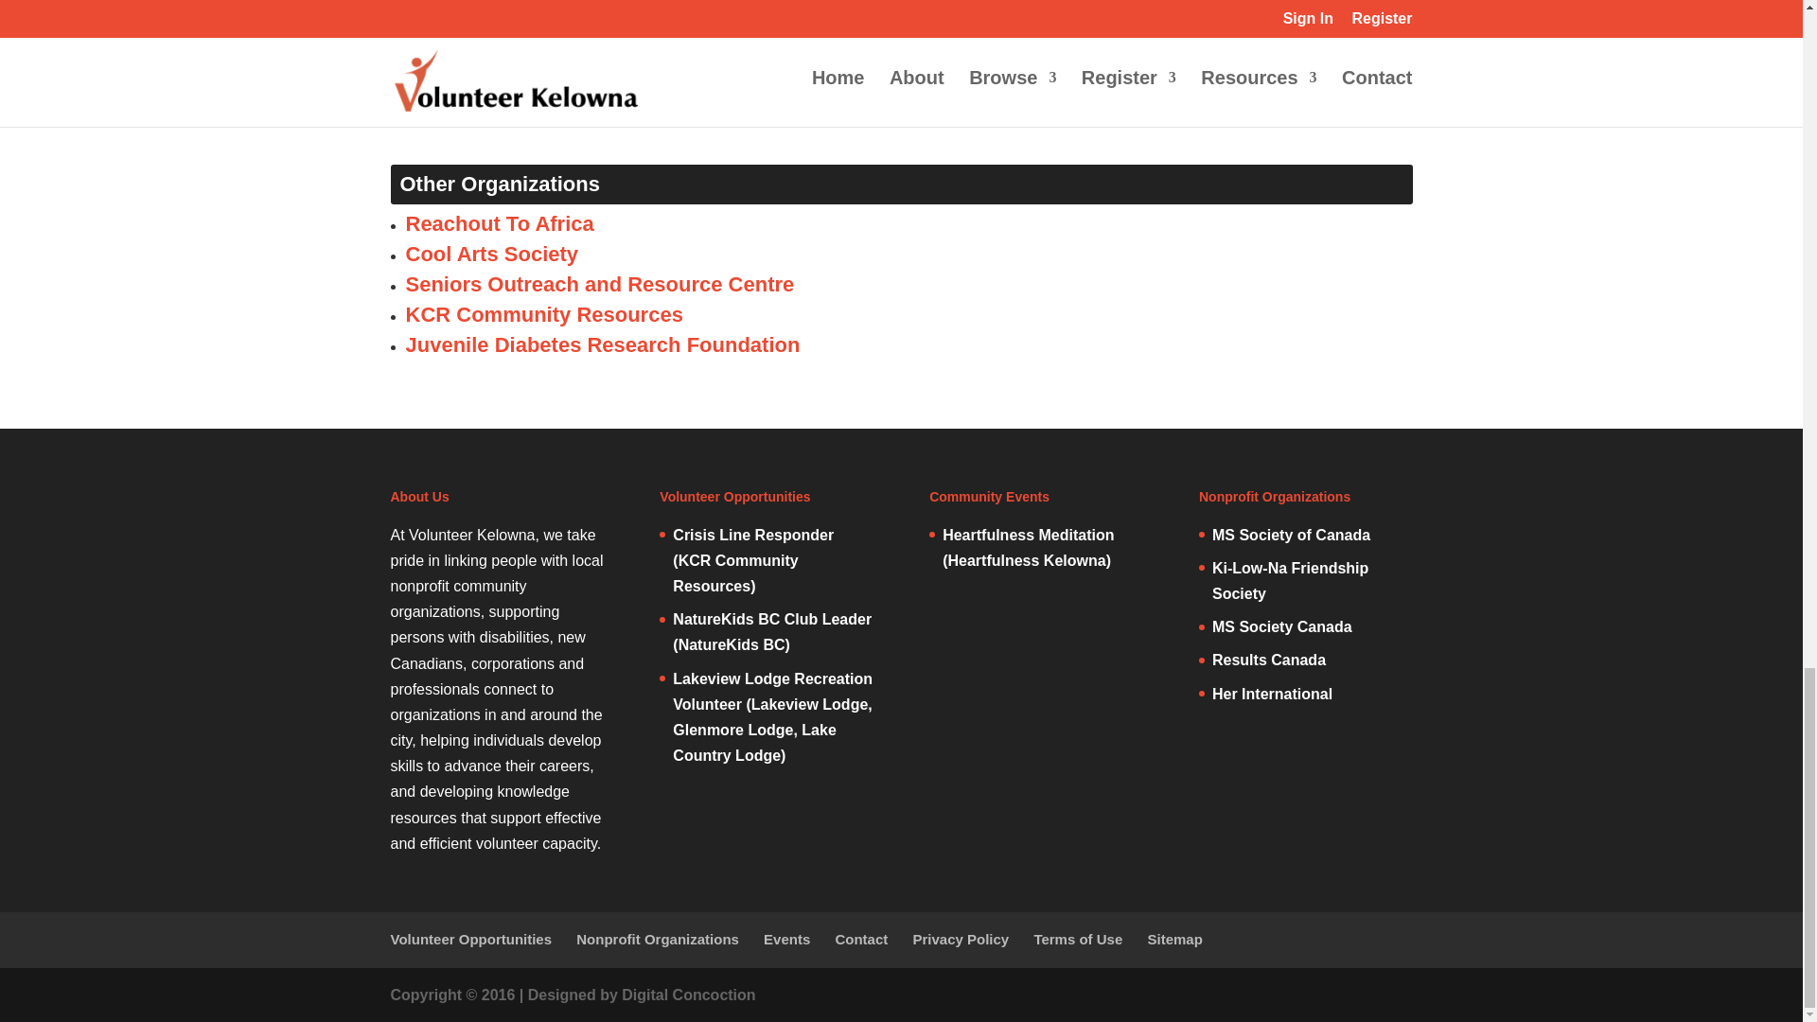  What do you see at coordinates (600, 284) in the screenshot?
I see `Seniors Outreach and Resource Centre` at bounding box center [600, 284].